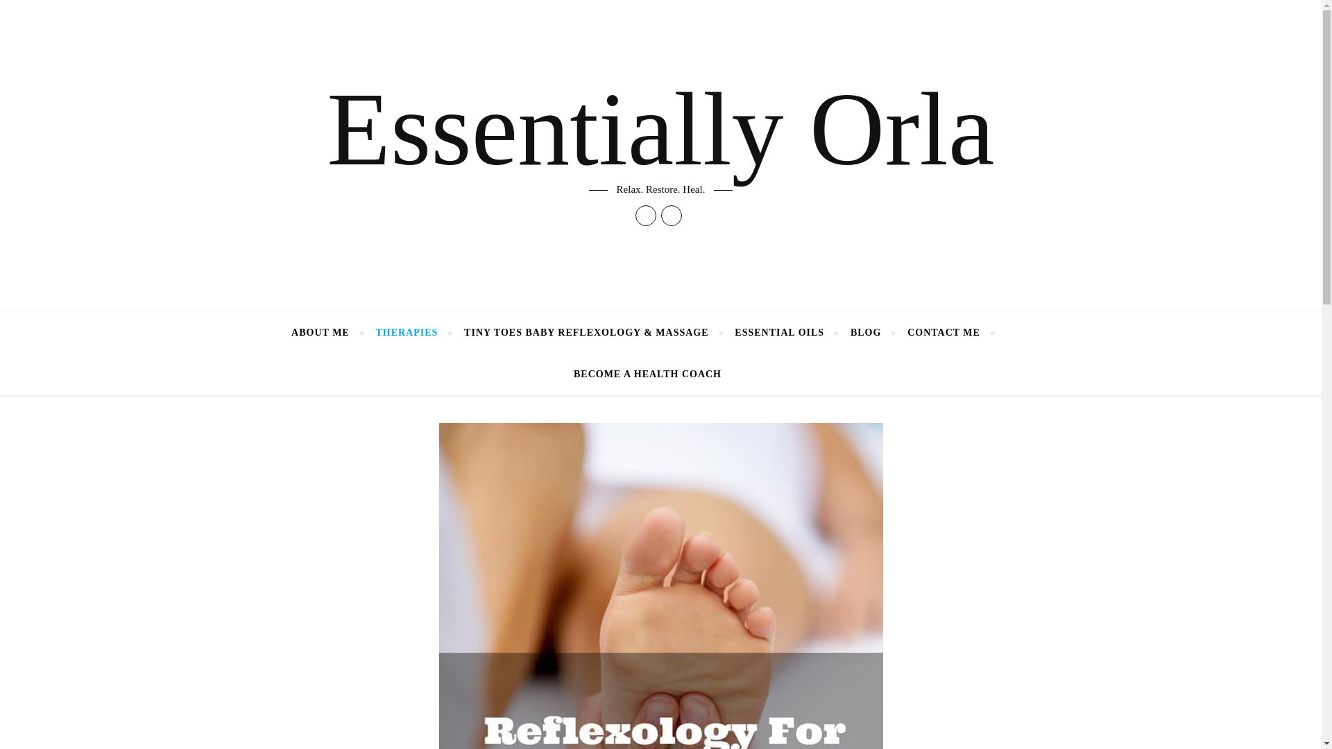 The image size is (1332, 749). What do you see at coordinates (326, 333) in the screenshot?
I see `ABOUT ME` at bounding box center [326, 333].